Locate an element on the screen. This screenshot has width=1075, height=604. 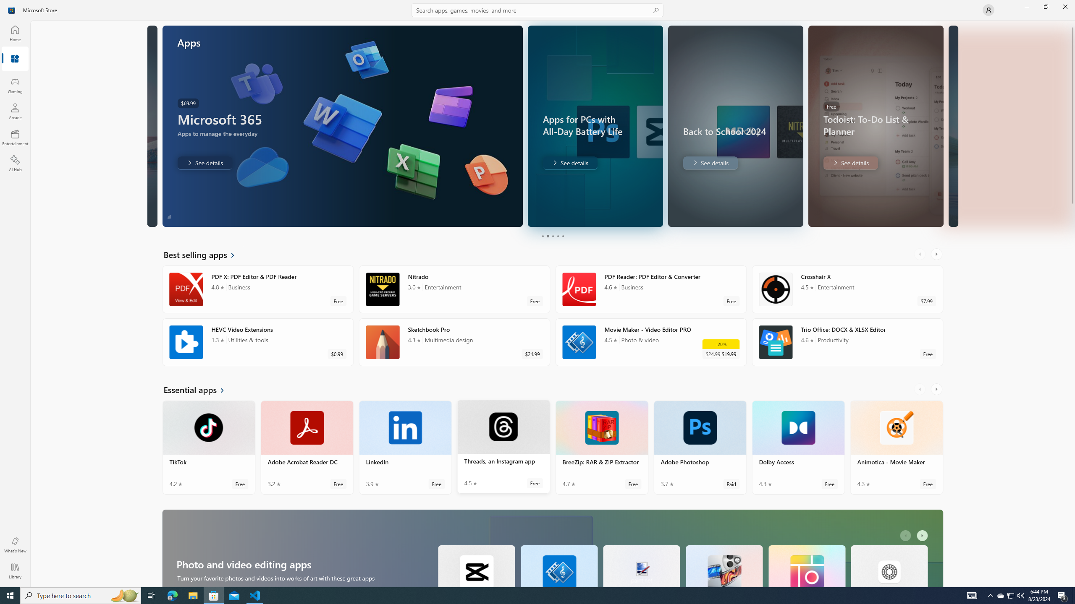
Vertical Small Decrease is located at coordinates (1072, 23).